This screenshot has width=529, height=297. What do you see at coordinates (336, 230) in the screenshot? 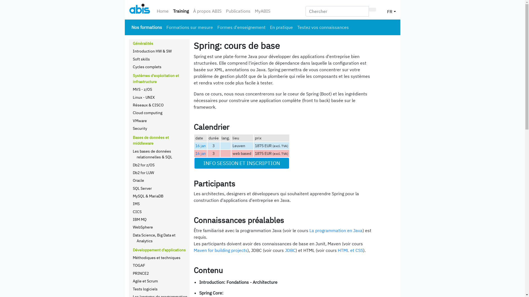
I see `La programmation en Java` at bounding box center [336, 230].